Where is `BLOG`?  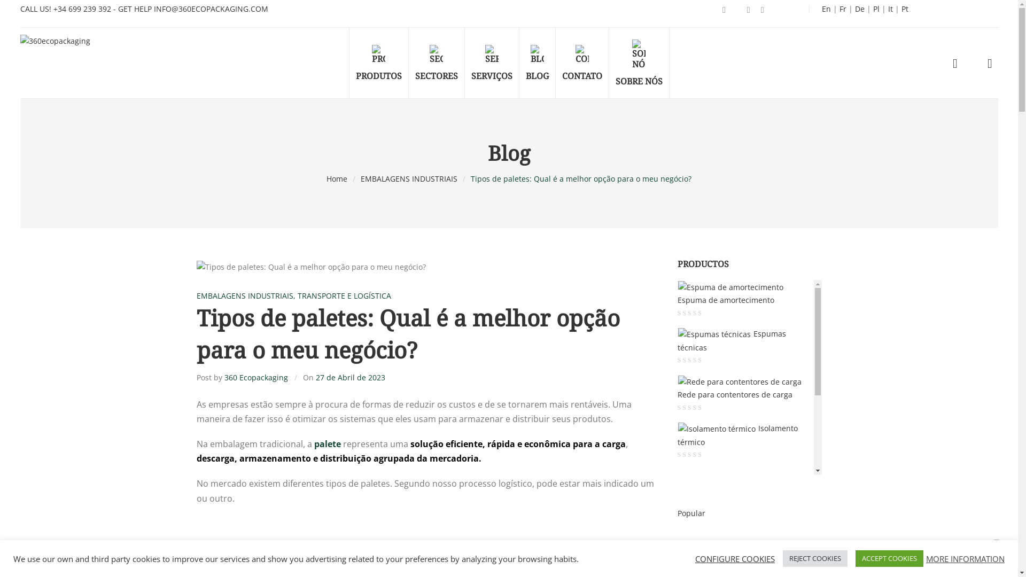
BLOG is located at coordinates (538, 63).